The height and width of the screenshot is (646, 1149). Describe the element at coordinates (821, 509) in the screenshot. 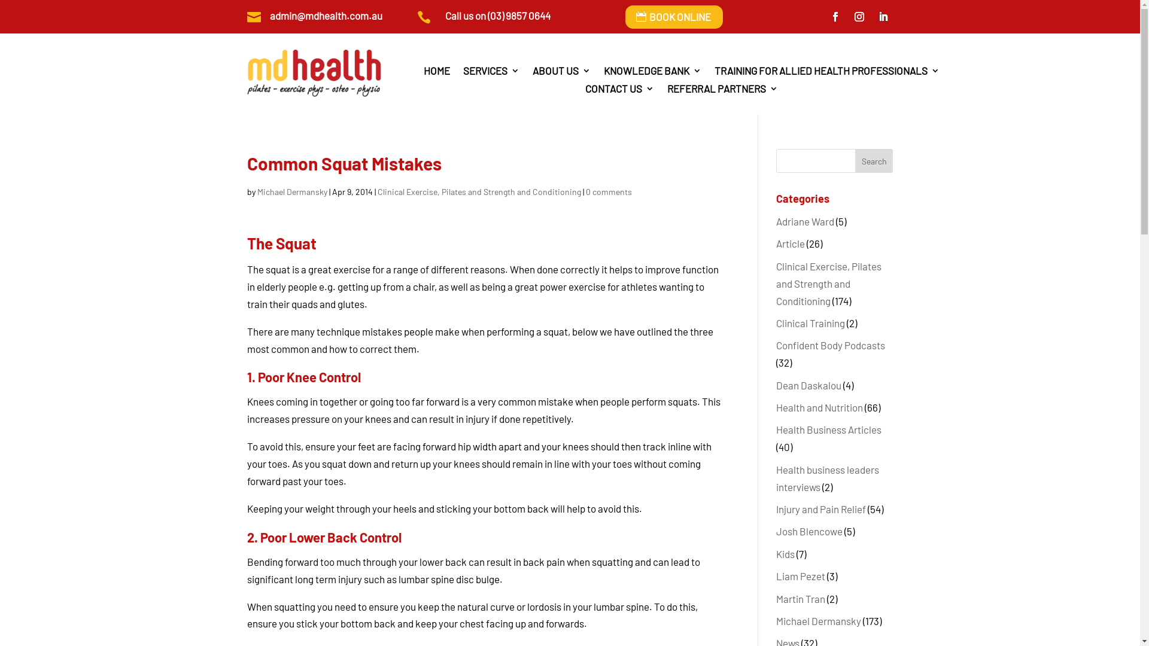

I see `Injury and Pain Relief` at that location.